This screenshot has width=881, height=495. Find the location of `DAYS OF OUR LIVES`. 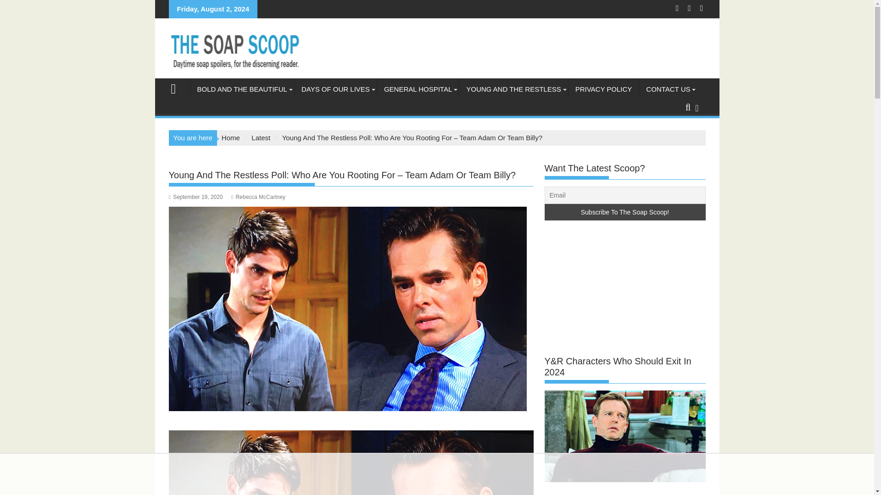

DAYS OF OUR LIVES is located at coordinates (335, 89).